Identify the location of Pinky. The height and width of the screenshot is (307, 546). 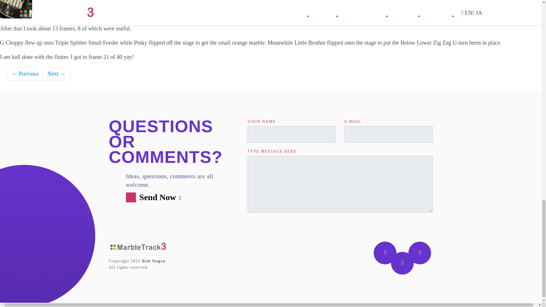
(140, 43).